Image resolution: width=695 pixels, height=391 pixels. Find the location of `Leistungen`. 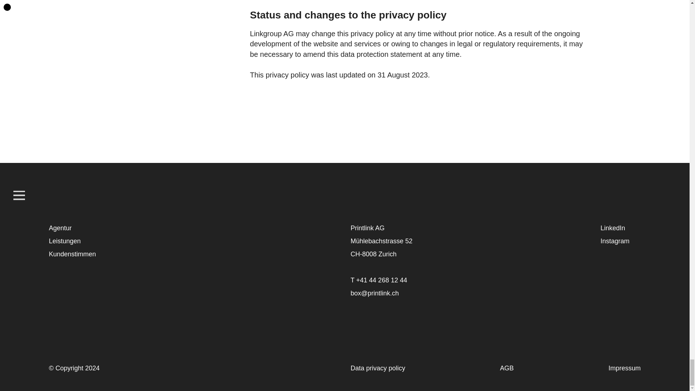

Leistungen is located at coordinates (64, 241).